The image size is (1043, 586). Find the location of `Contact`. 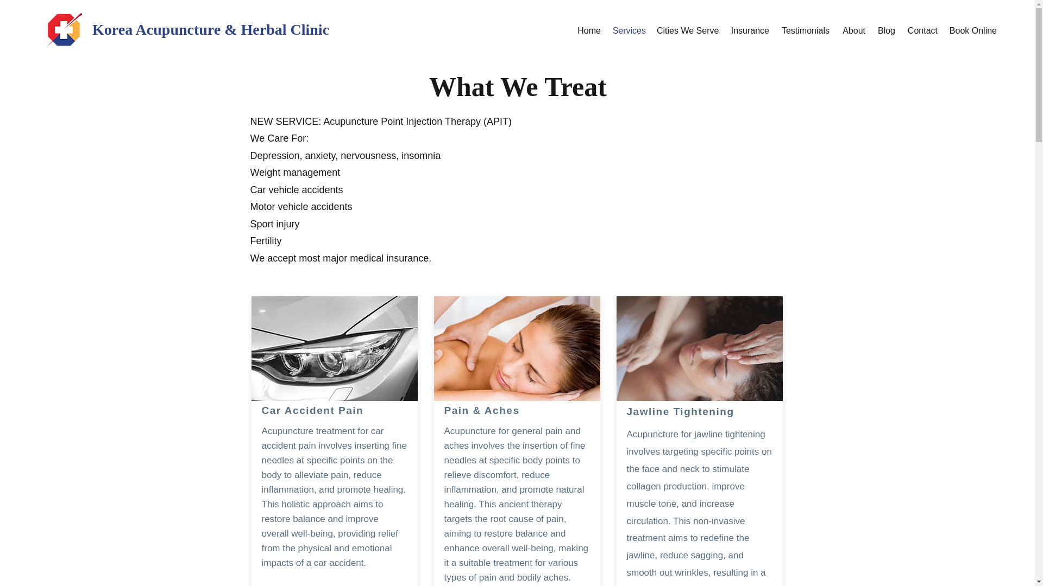

Contact is located at coordinates (921, 30).